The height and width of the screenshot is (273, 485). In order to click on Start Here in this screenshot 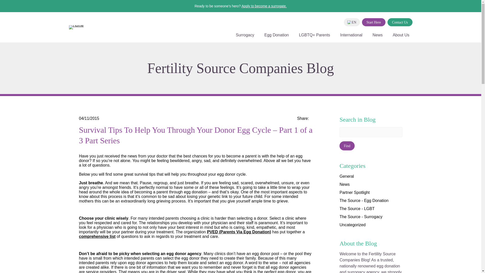, I will do `click(374, 22)`.